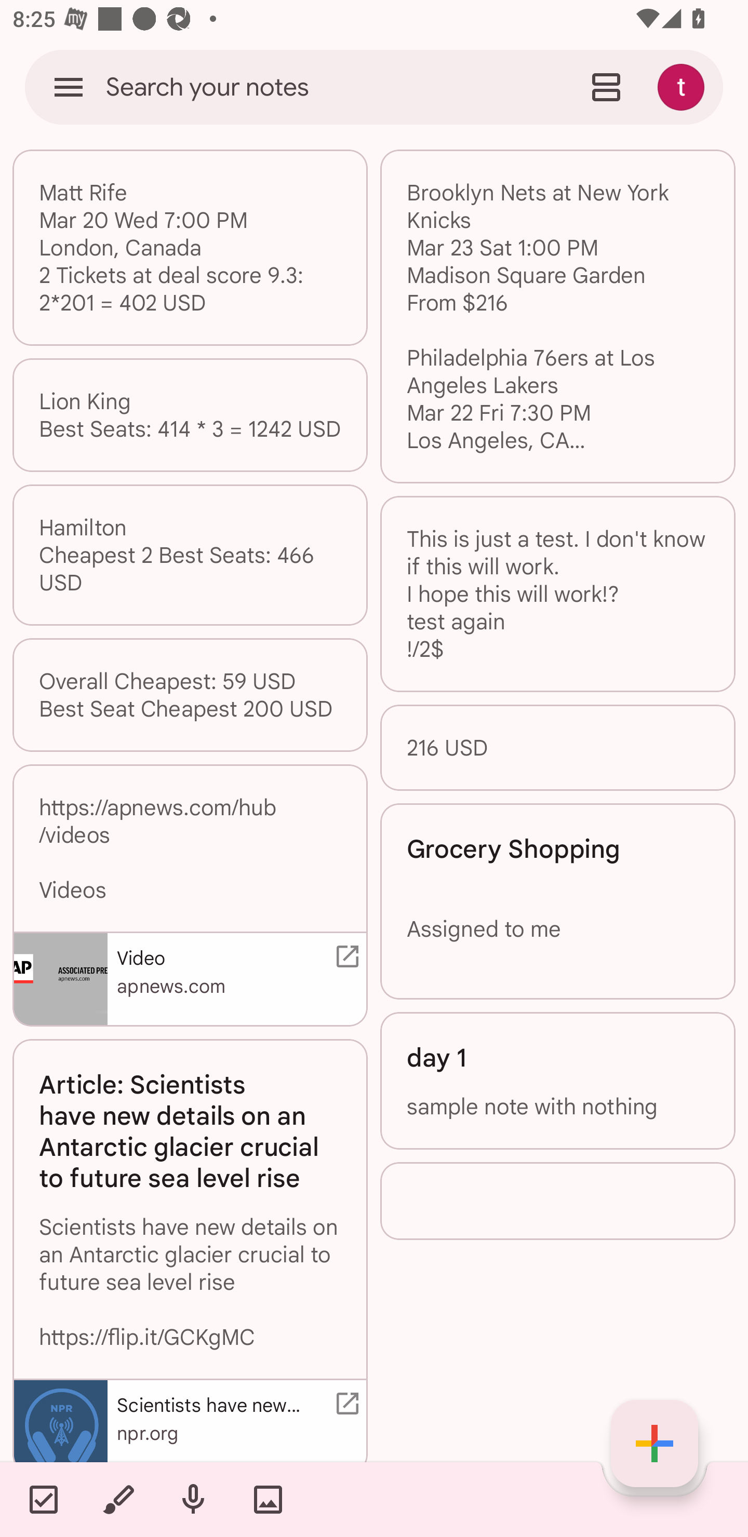 This screenshot has height=1537, width=748. I want to click on New list, so click(43, 1499).